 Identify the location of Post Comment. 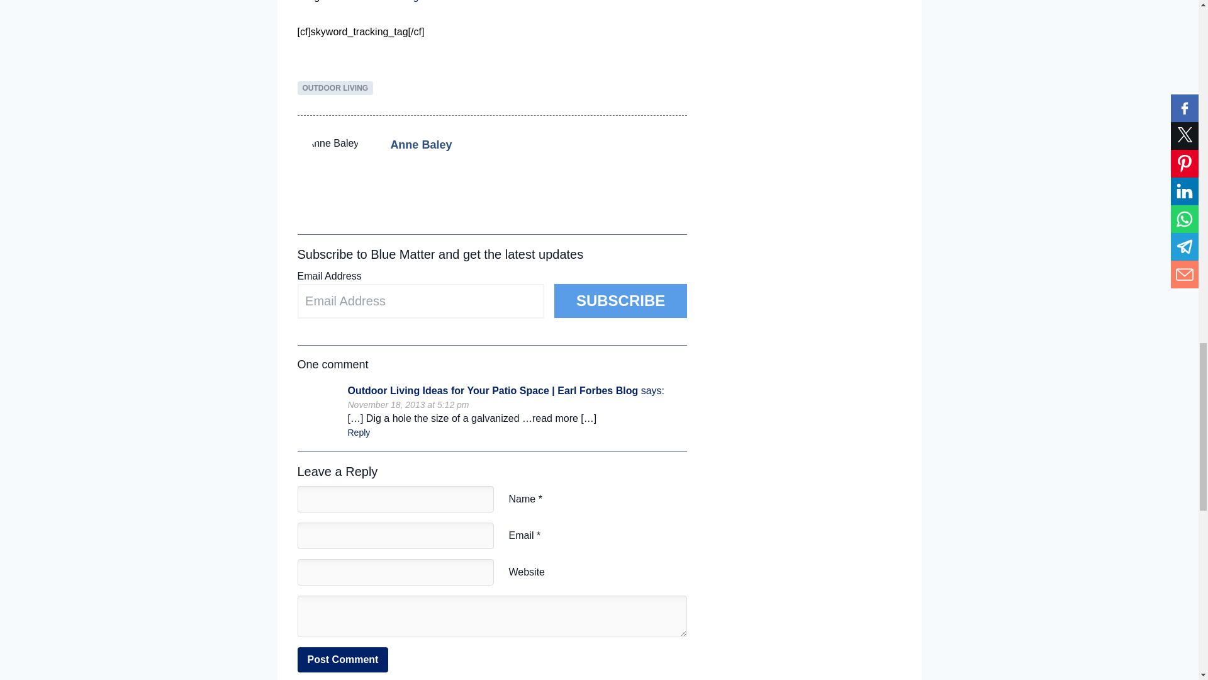
(342, 660).